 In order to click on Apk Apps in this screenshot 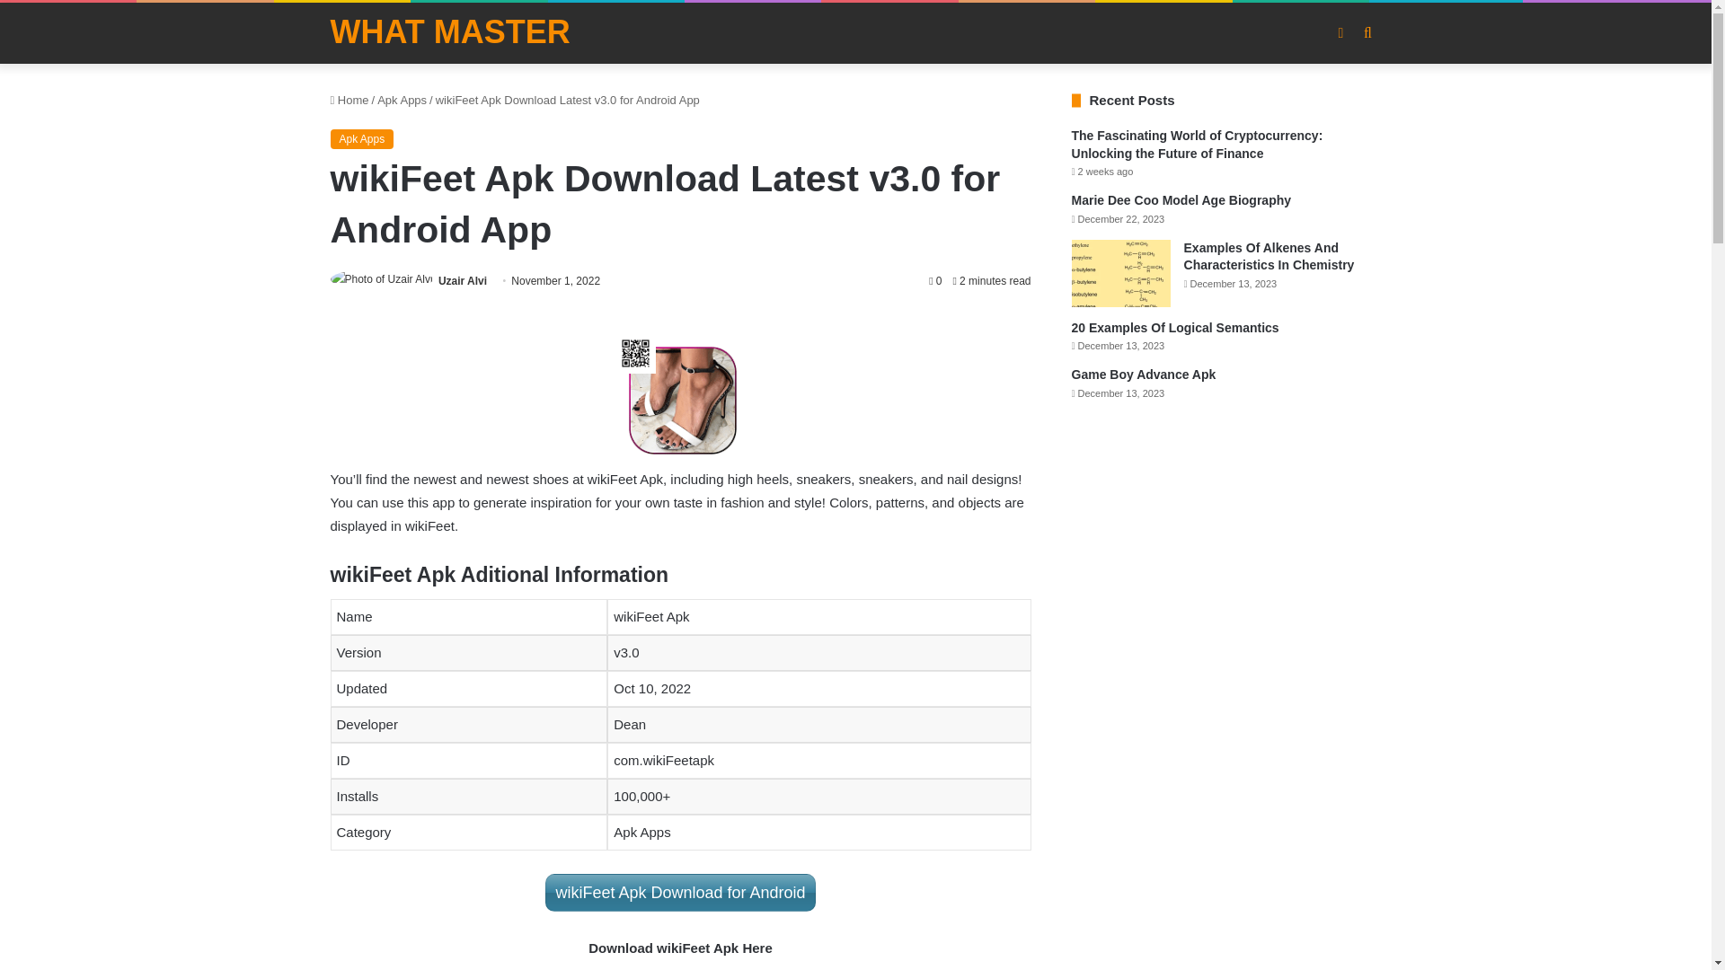, I will do `click(363, 138)`.